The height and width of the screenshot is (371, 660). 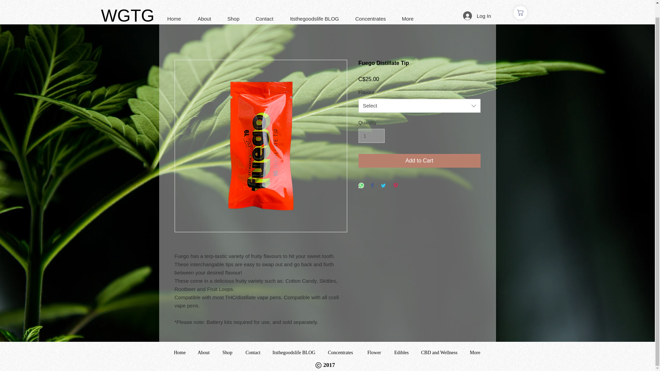 What do you see at coordinates (204, 5) in the screenshot?
I see `About` at bounding box center [204, 5].